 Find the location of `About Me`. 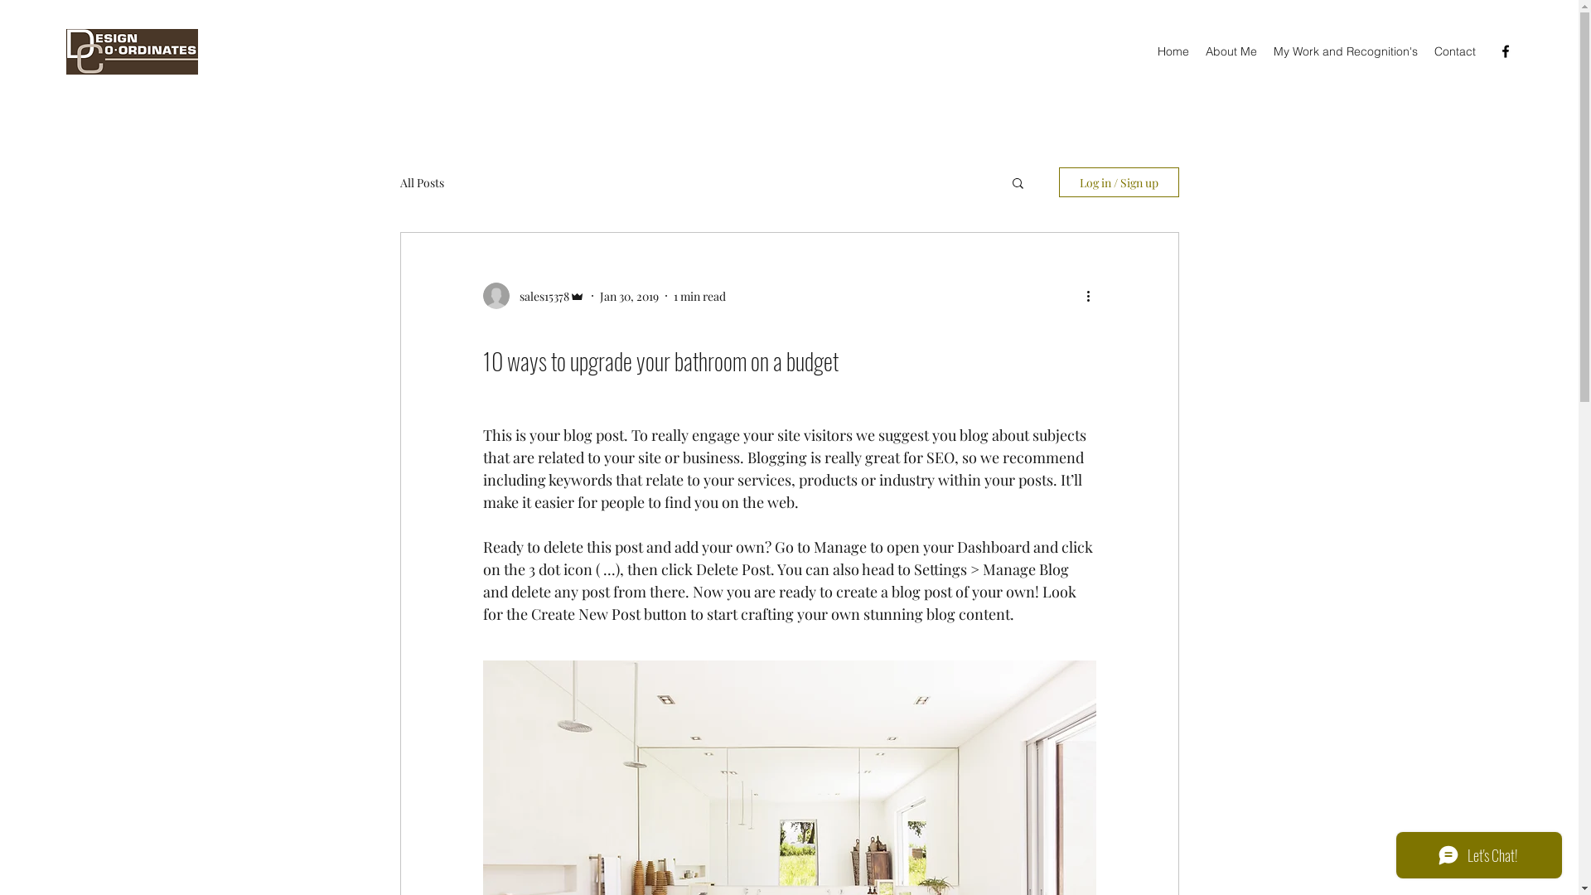

About Me is located at coordinates (1231, 51).